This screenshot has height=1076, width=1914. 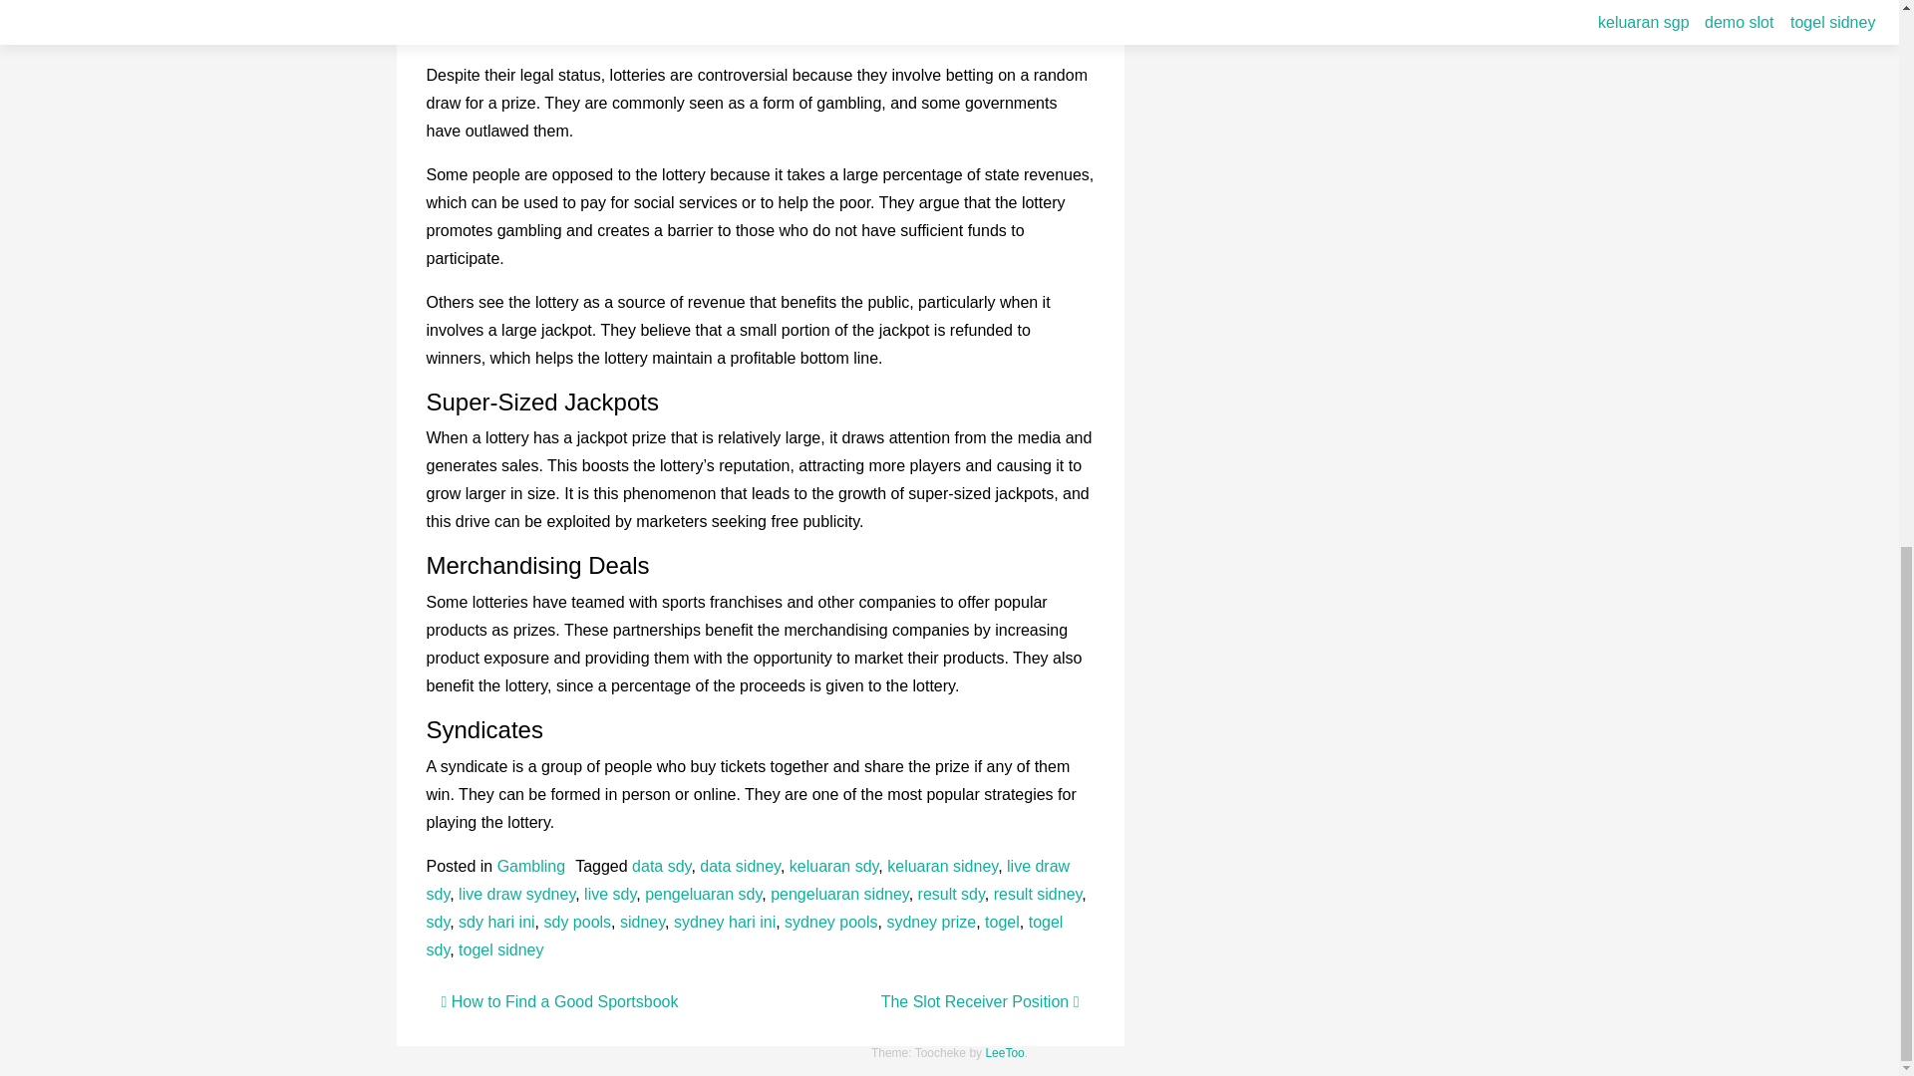 I want to click on togel sdy, so click(x=746, y=936).